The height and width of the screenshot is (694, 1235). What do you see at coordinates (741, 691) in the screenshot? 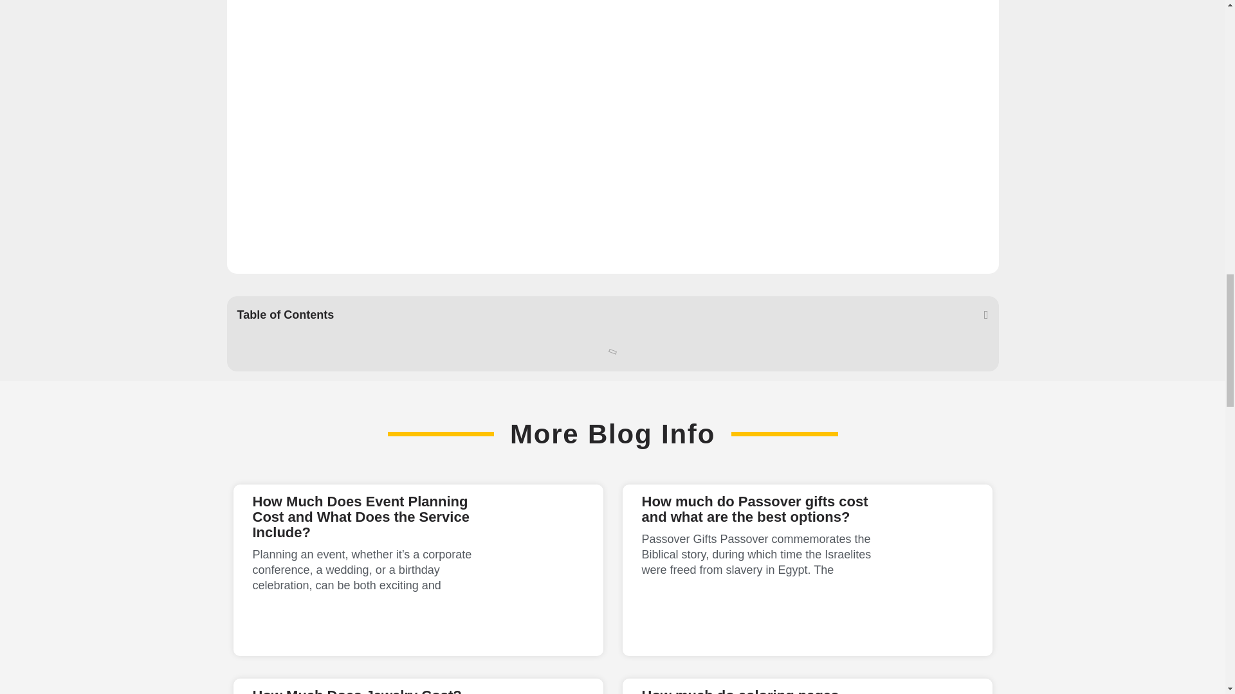
I see `How much do coloring pages cost?` at bounding box center [741, 691].